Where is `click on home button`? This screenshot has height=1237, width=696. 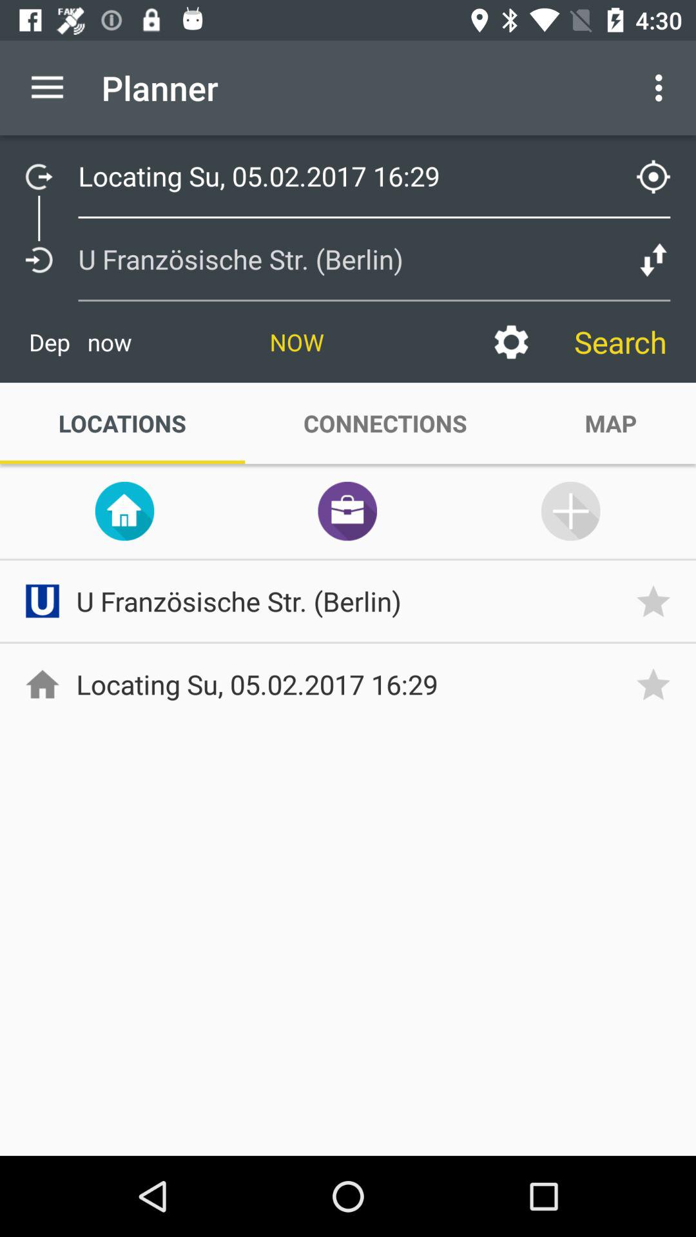
click on home button is located at coordinates (124, 512).